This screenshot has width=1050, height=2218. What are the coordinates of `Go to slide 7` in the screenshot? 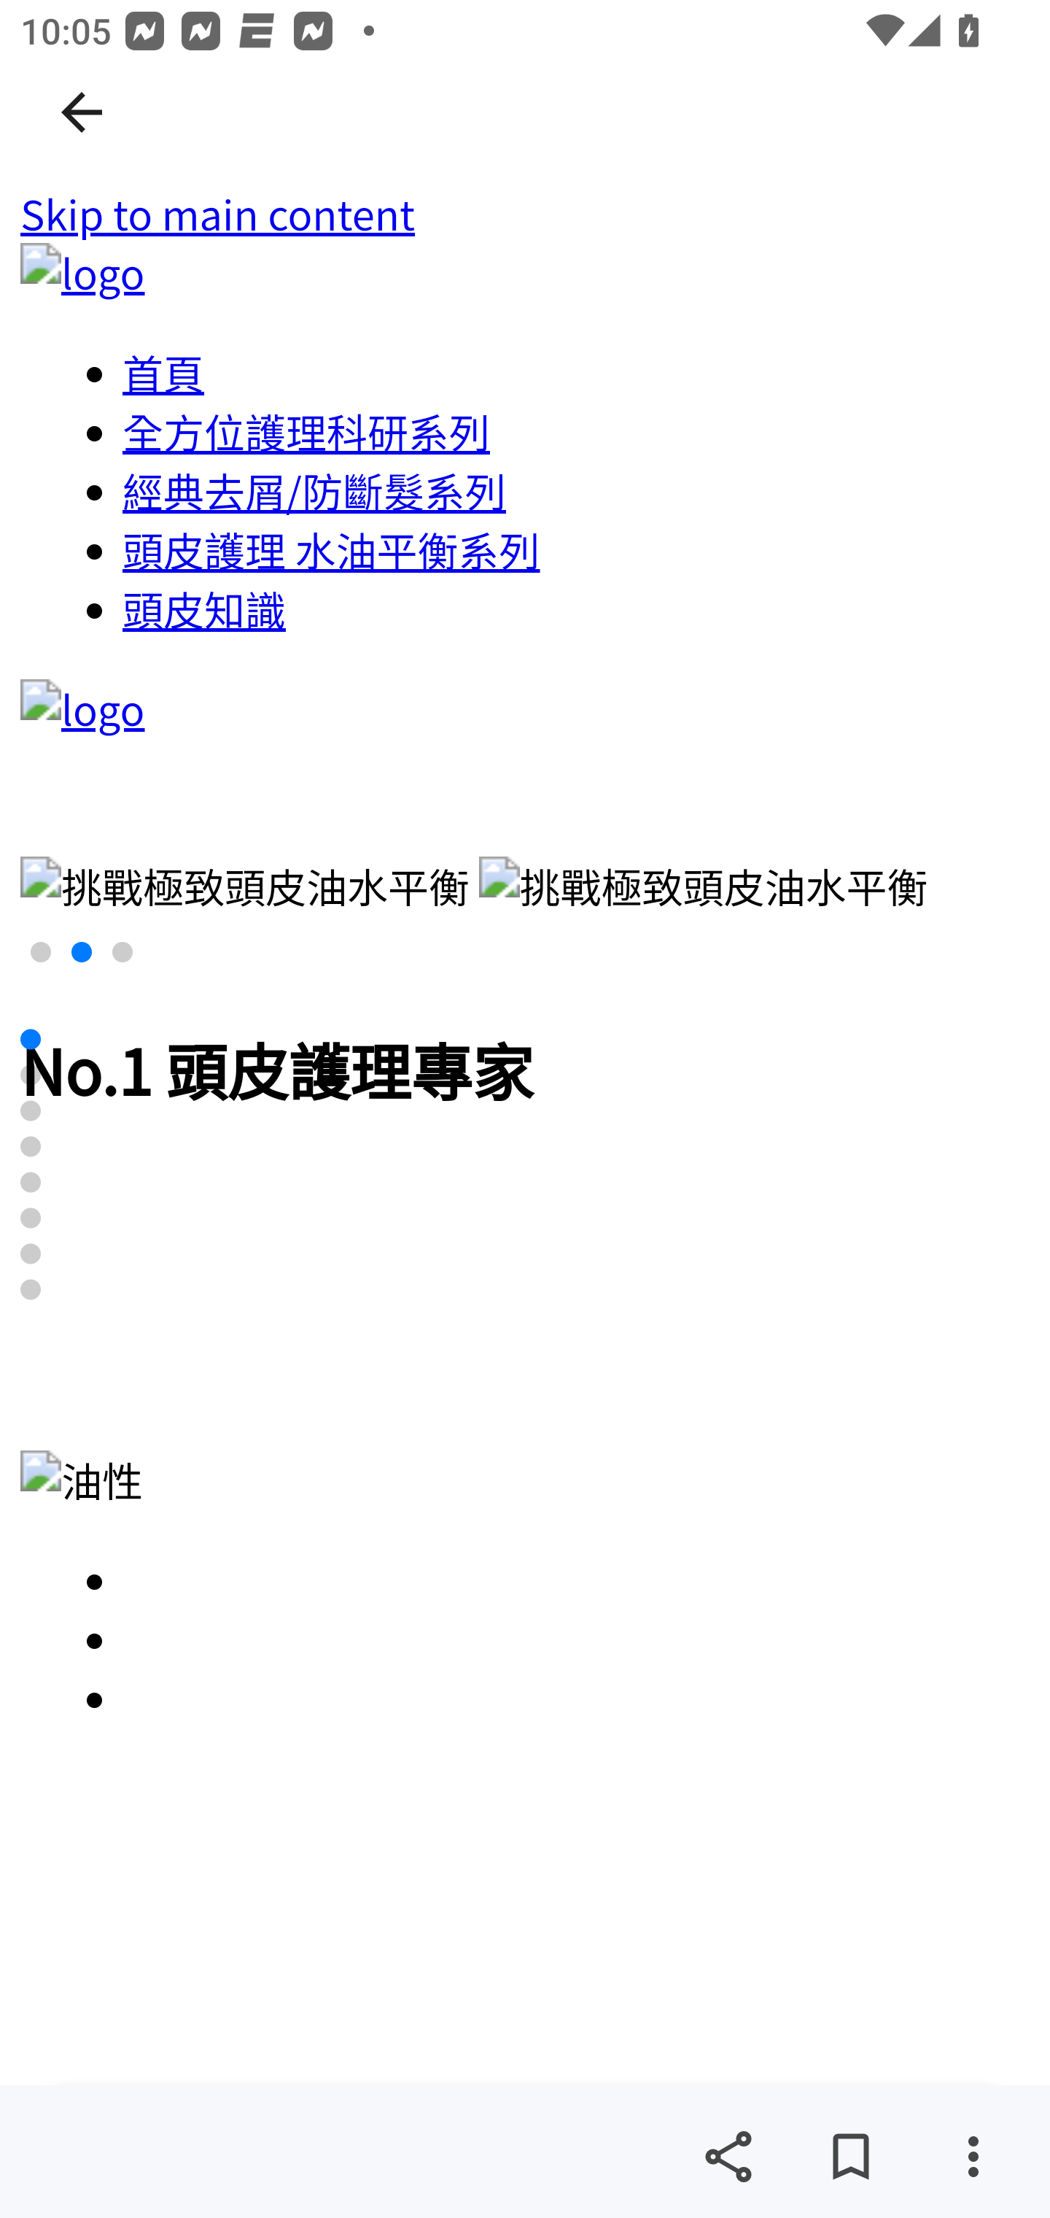 It's located at (31, 1253).